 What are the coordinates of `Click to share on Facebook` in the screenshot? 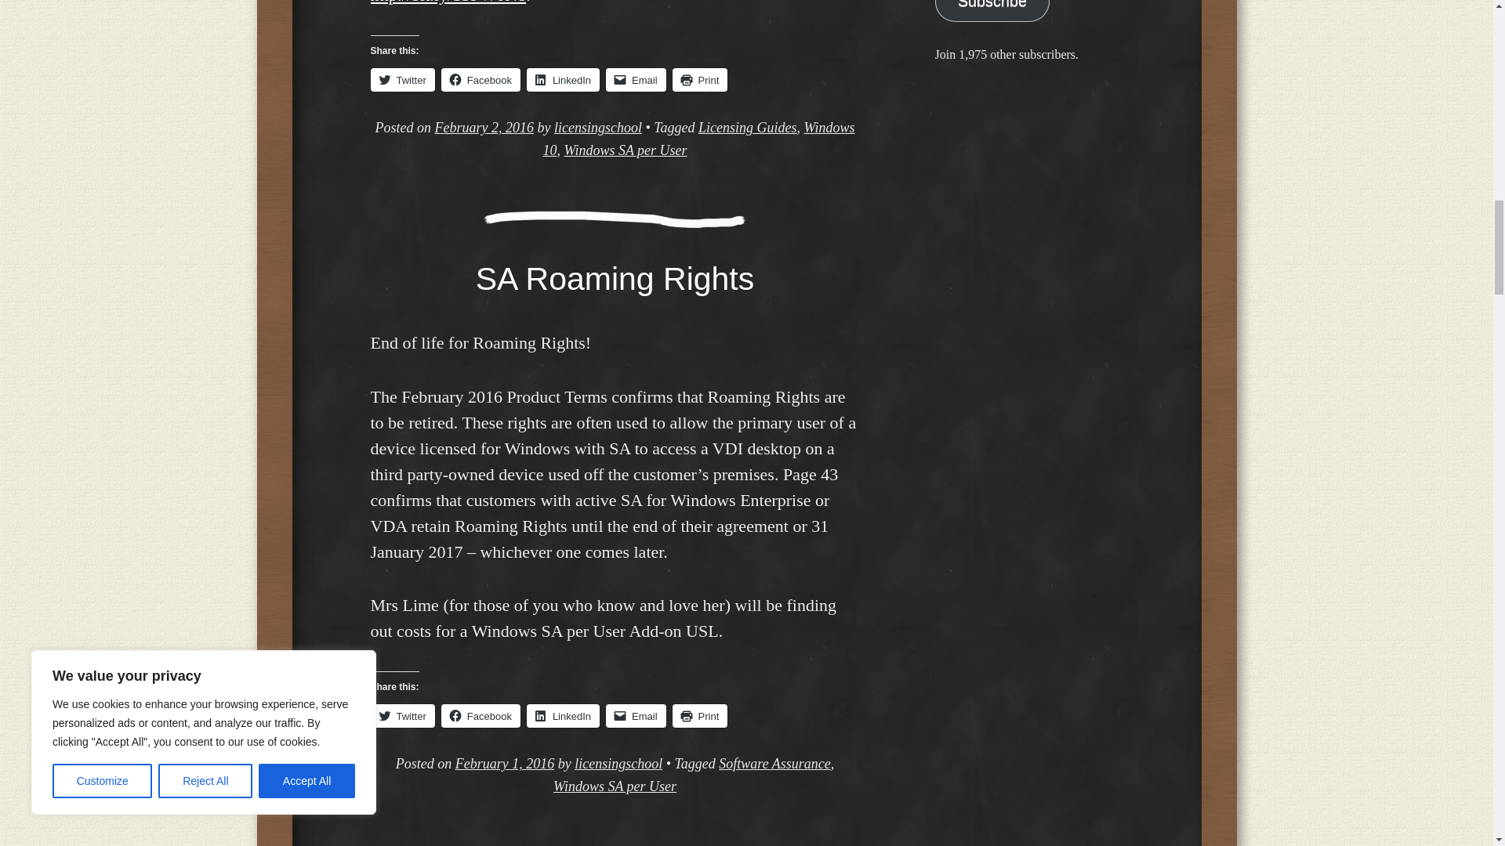 It's located at (481, 80).